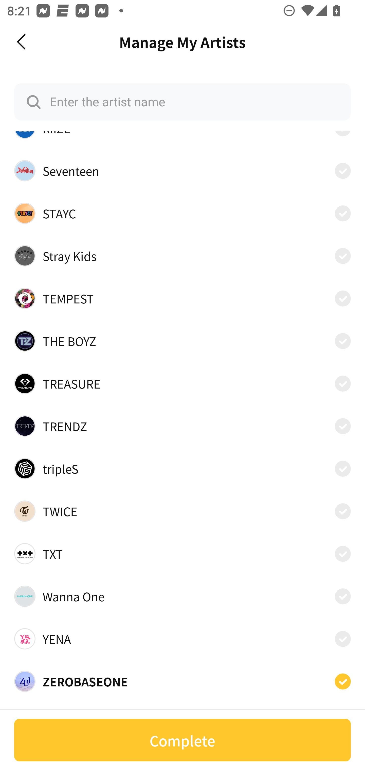 The image size is (365, 770). I want to click on STAYC, so click(182, 213).